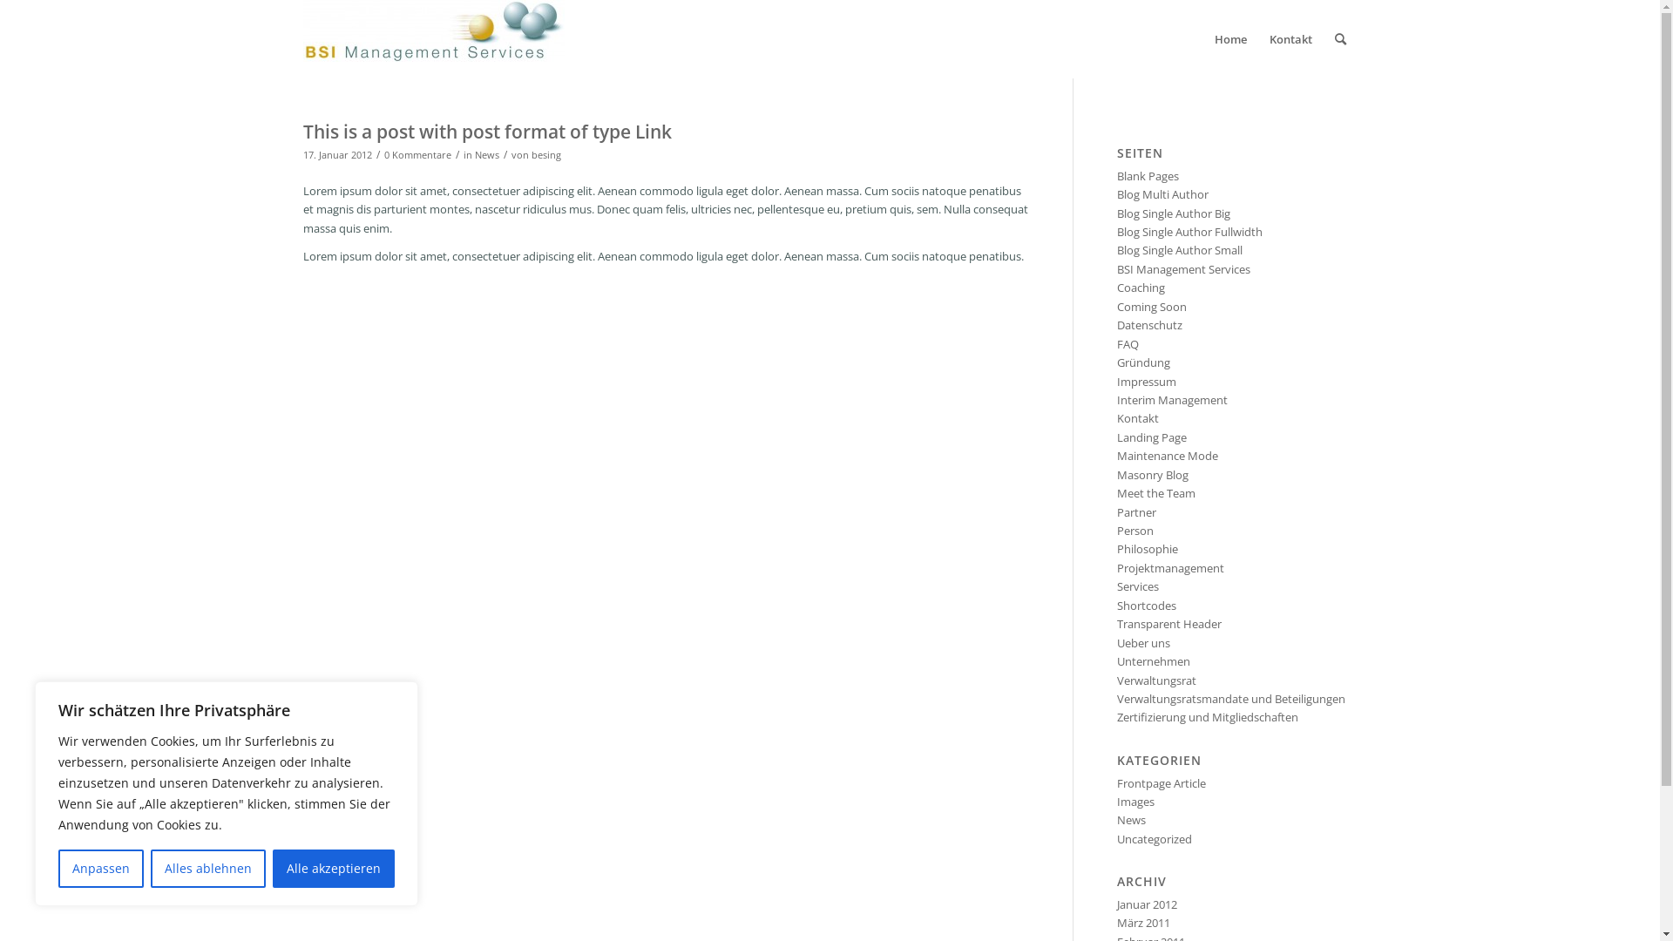 This screenshot has height=941, width=1673. I want to click on Maintenance Mode, so click(1168, 456).